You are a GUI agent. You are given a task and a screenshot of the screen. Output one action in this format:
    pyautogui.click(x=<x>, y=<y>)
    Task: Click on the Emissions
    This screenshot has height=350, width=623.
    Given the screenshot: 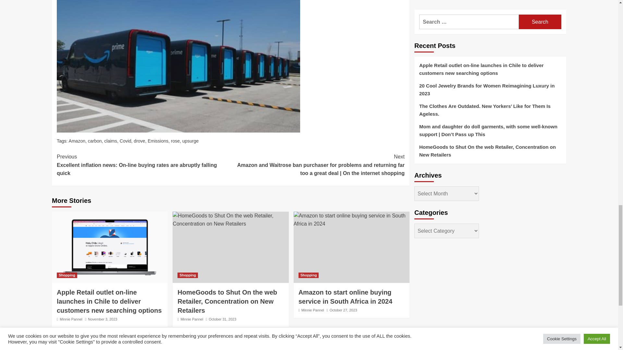 What is the action you would take?
    pyautogui.click(x=158, y=141)
    